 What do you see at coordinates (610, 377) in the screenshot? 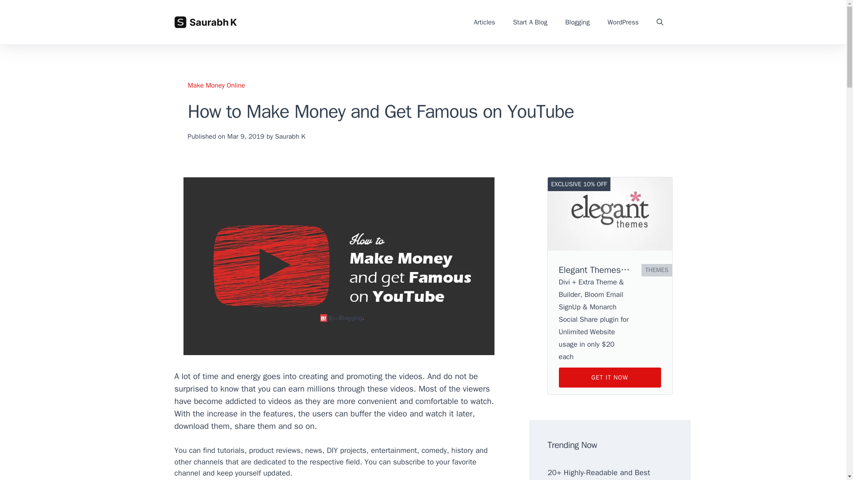
I see `Get This Deal` at bounding box center [610, 377].